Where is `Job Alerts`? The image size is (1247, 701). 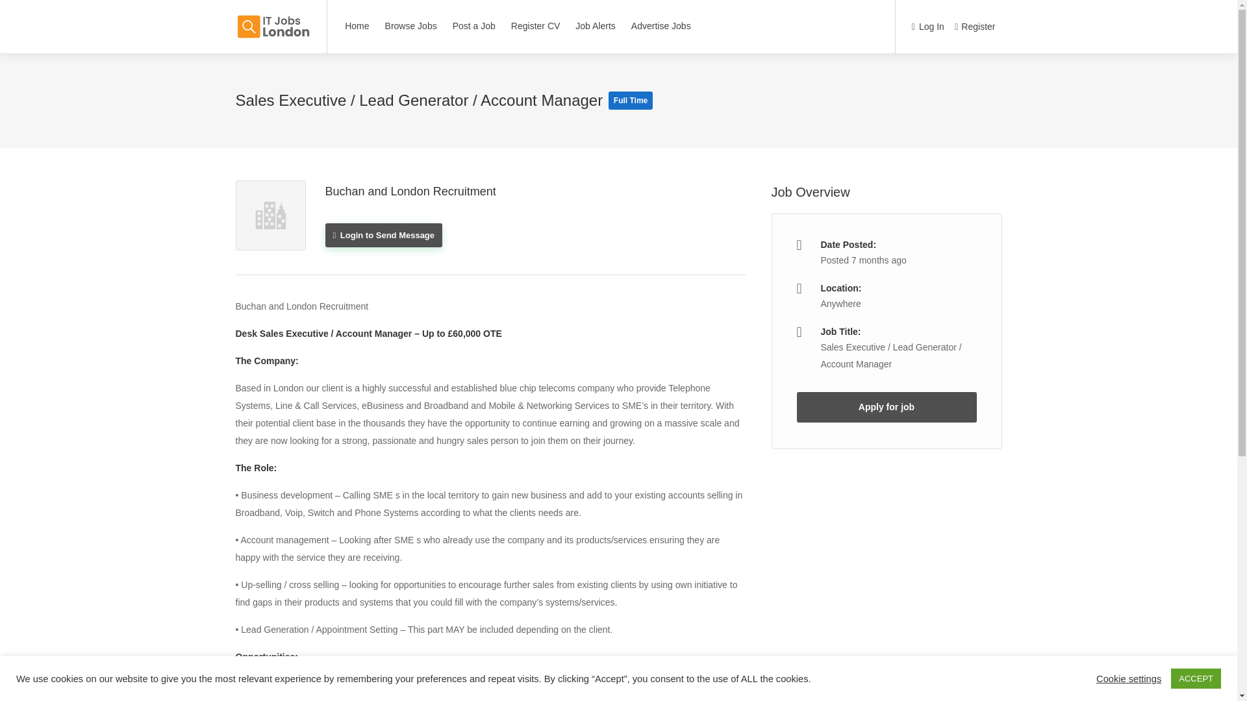 Job Alerts is located at coordinates (595, 26).